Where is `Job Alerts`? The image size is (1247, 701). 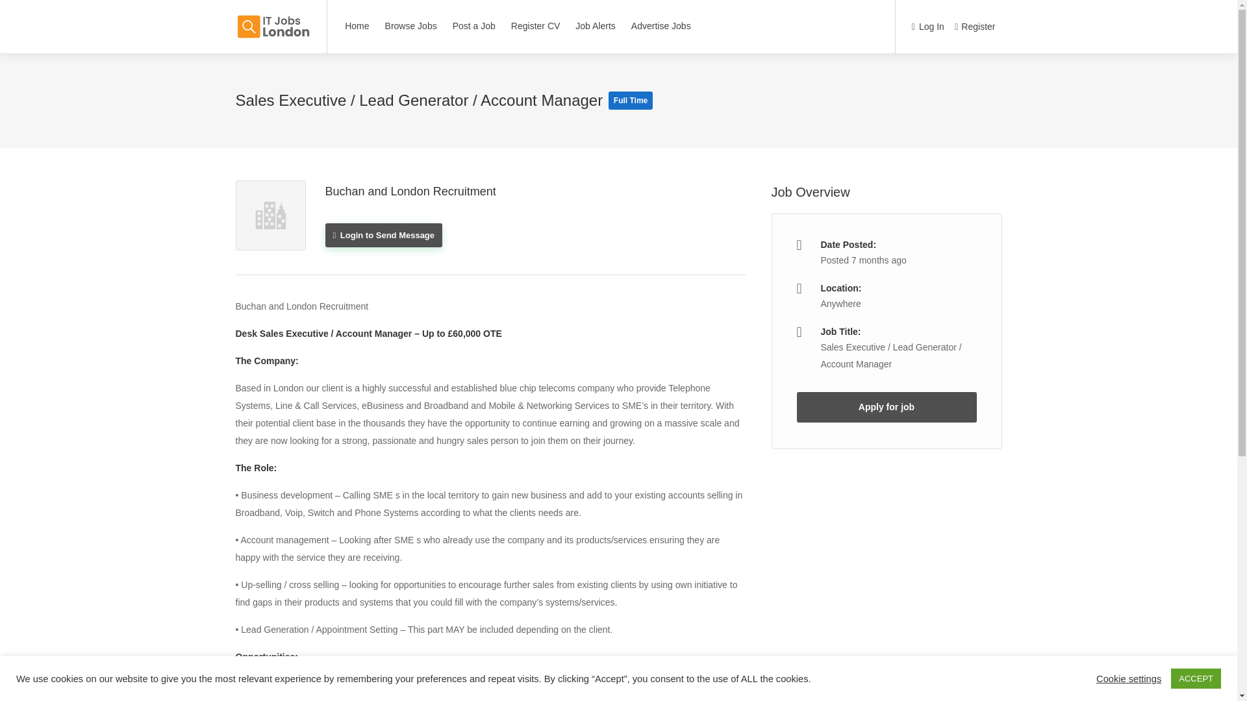 Job Alerts is located at coordinates (595, 26).